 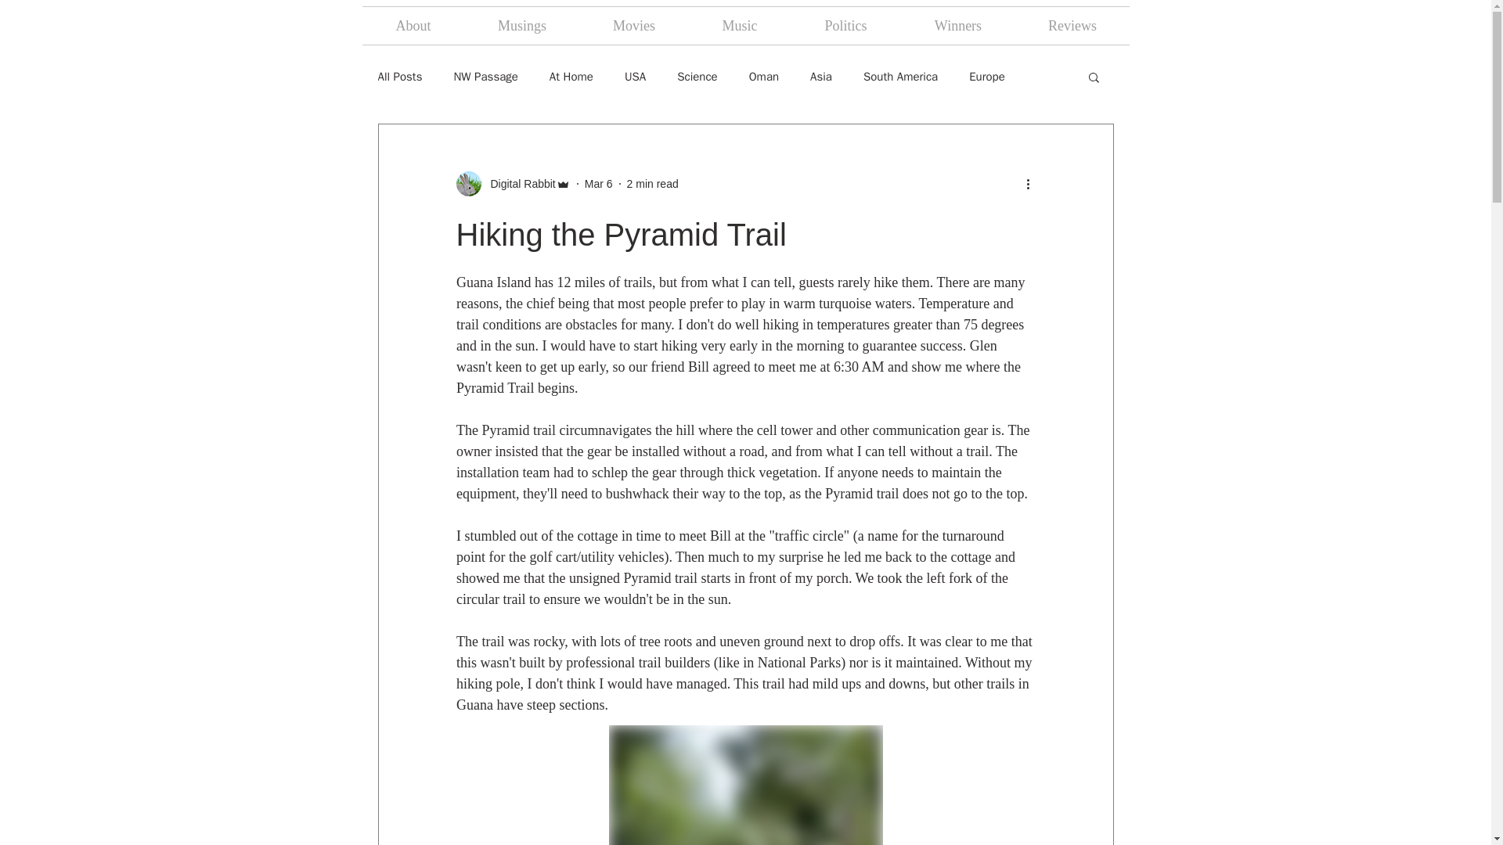 What do you see at coordinates (512, 183) in the screenshot?
I see `Digital Rabbit` at bounding box center [512, 183].